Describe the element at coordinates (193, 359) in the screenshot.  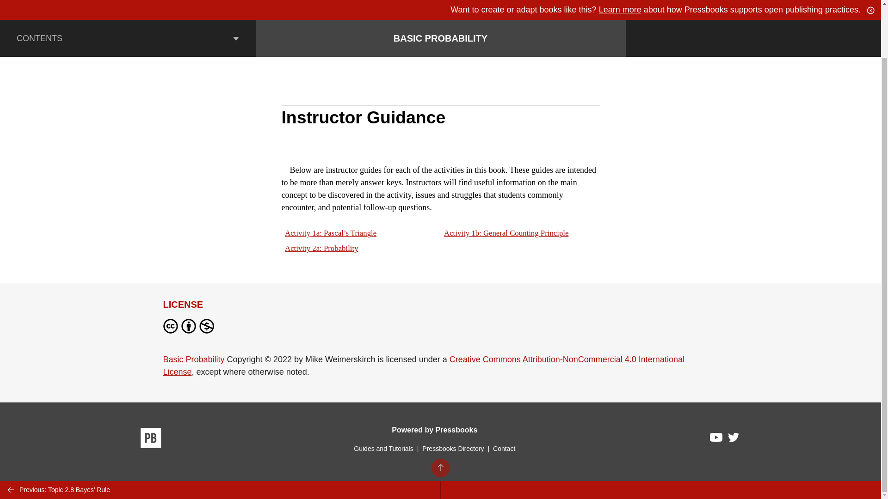
I see `Basic Probability` at that location.